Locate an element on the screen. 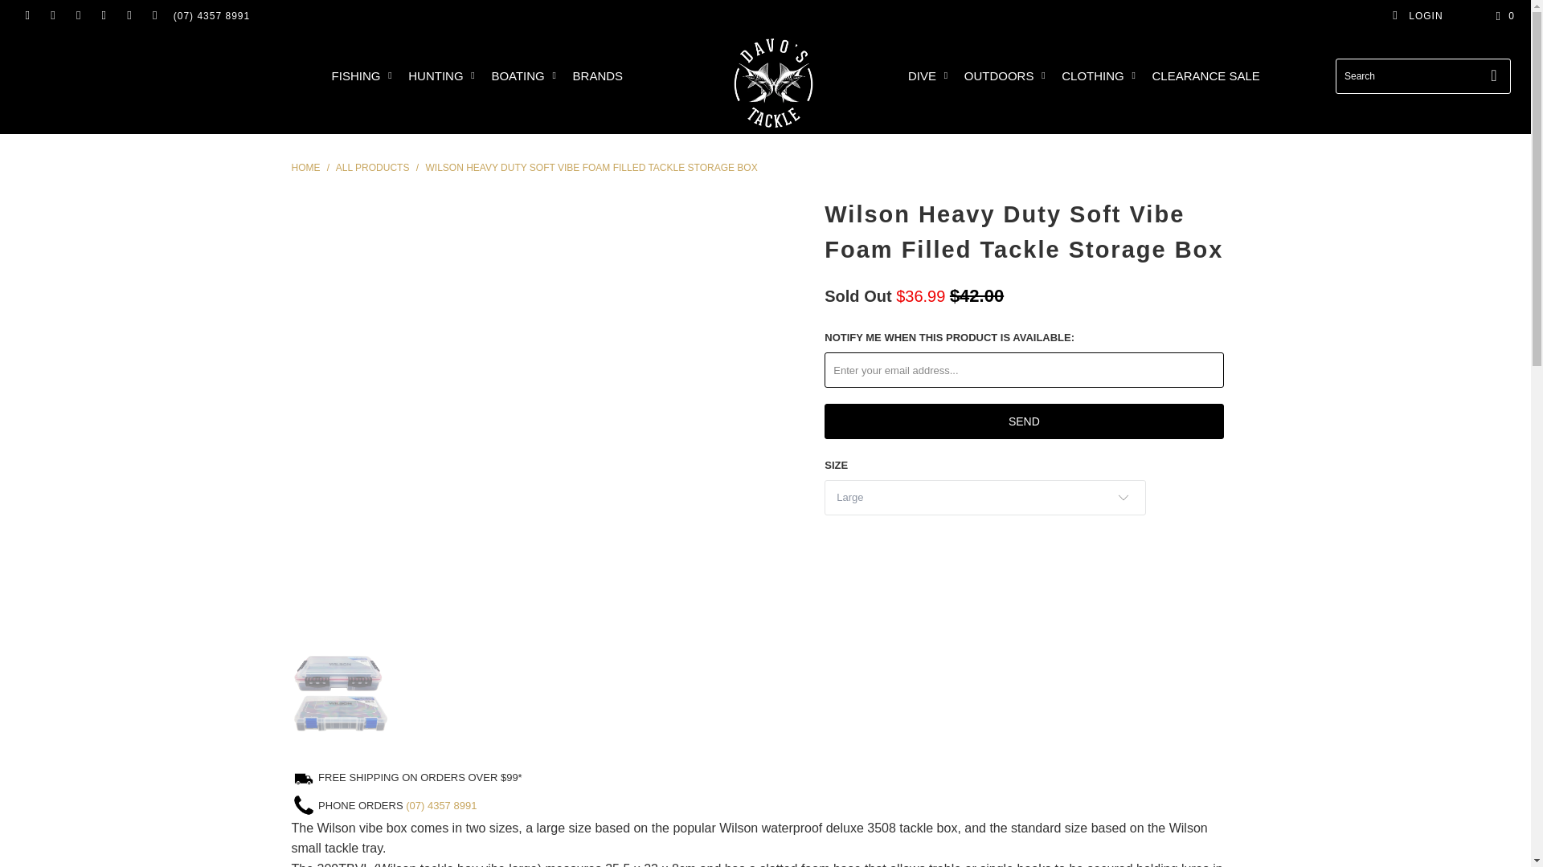 This screenshot has width=1543, height=867. Davo's Tackle Online is located at coordinates (305, 167).